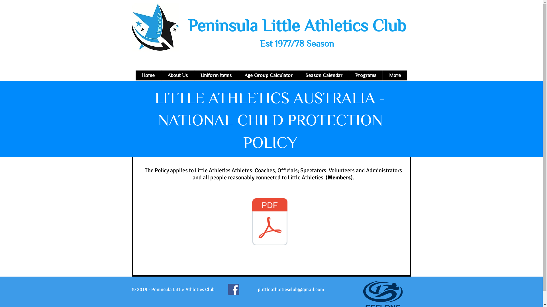 Image resolution: width=547 pixels, height=307 pixels. I want to click on plittleathleticsclub@gmail.com, so click(291, 289).